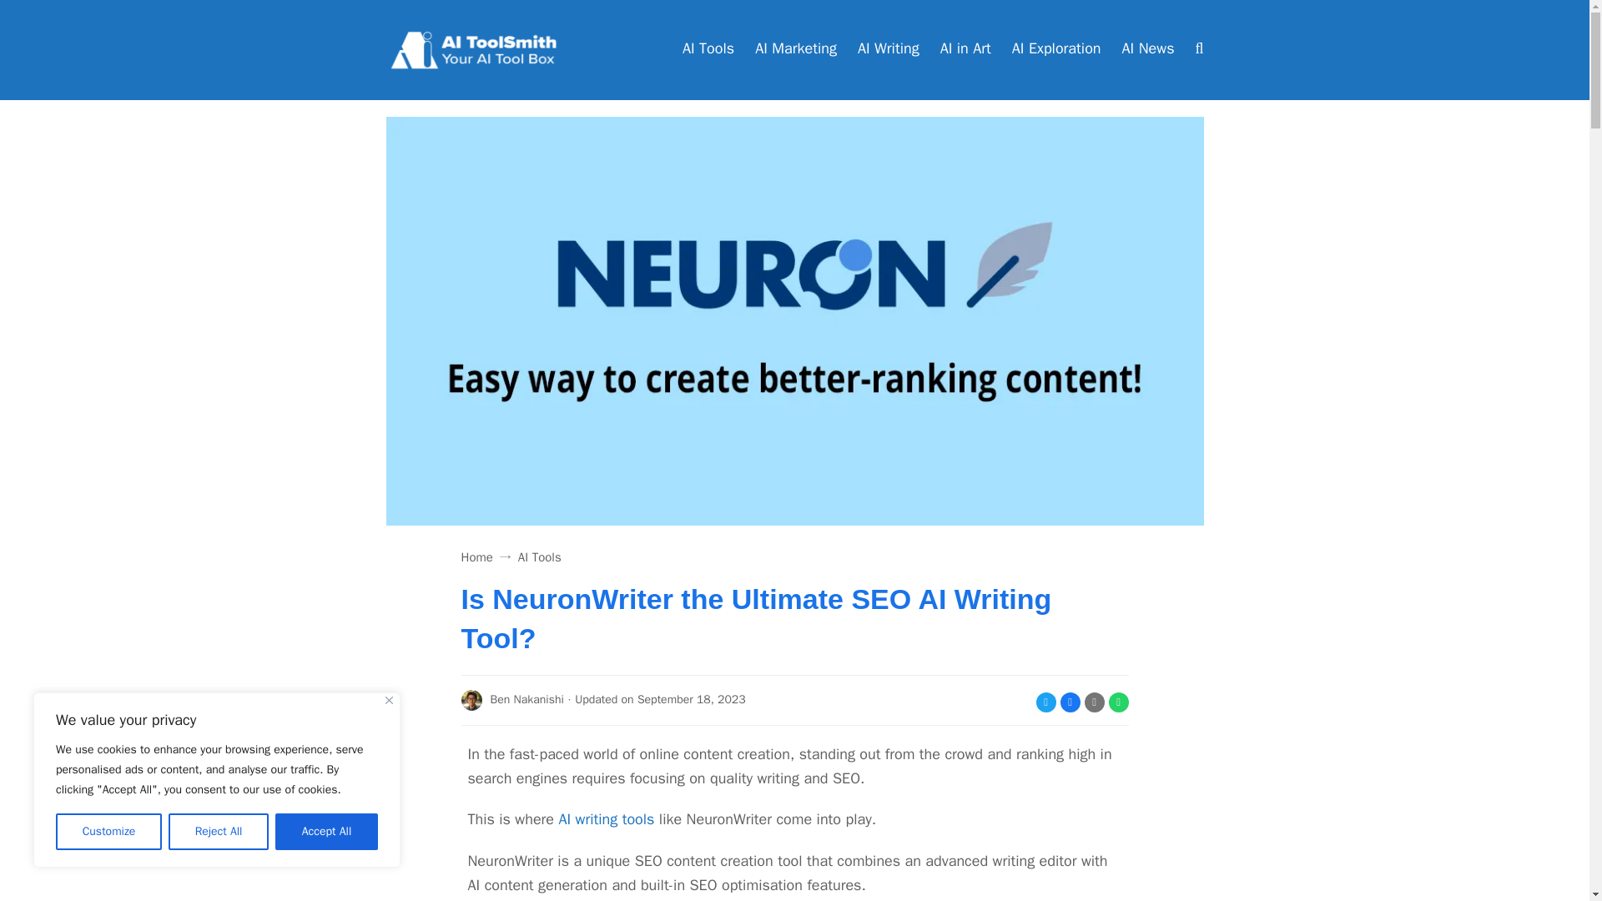 This screenshot has height=901, width=1602. Describe the element at coordinates (1070, 702) in the screenshot. I see `Share on Facebook` at that location.